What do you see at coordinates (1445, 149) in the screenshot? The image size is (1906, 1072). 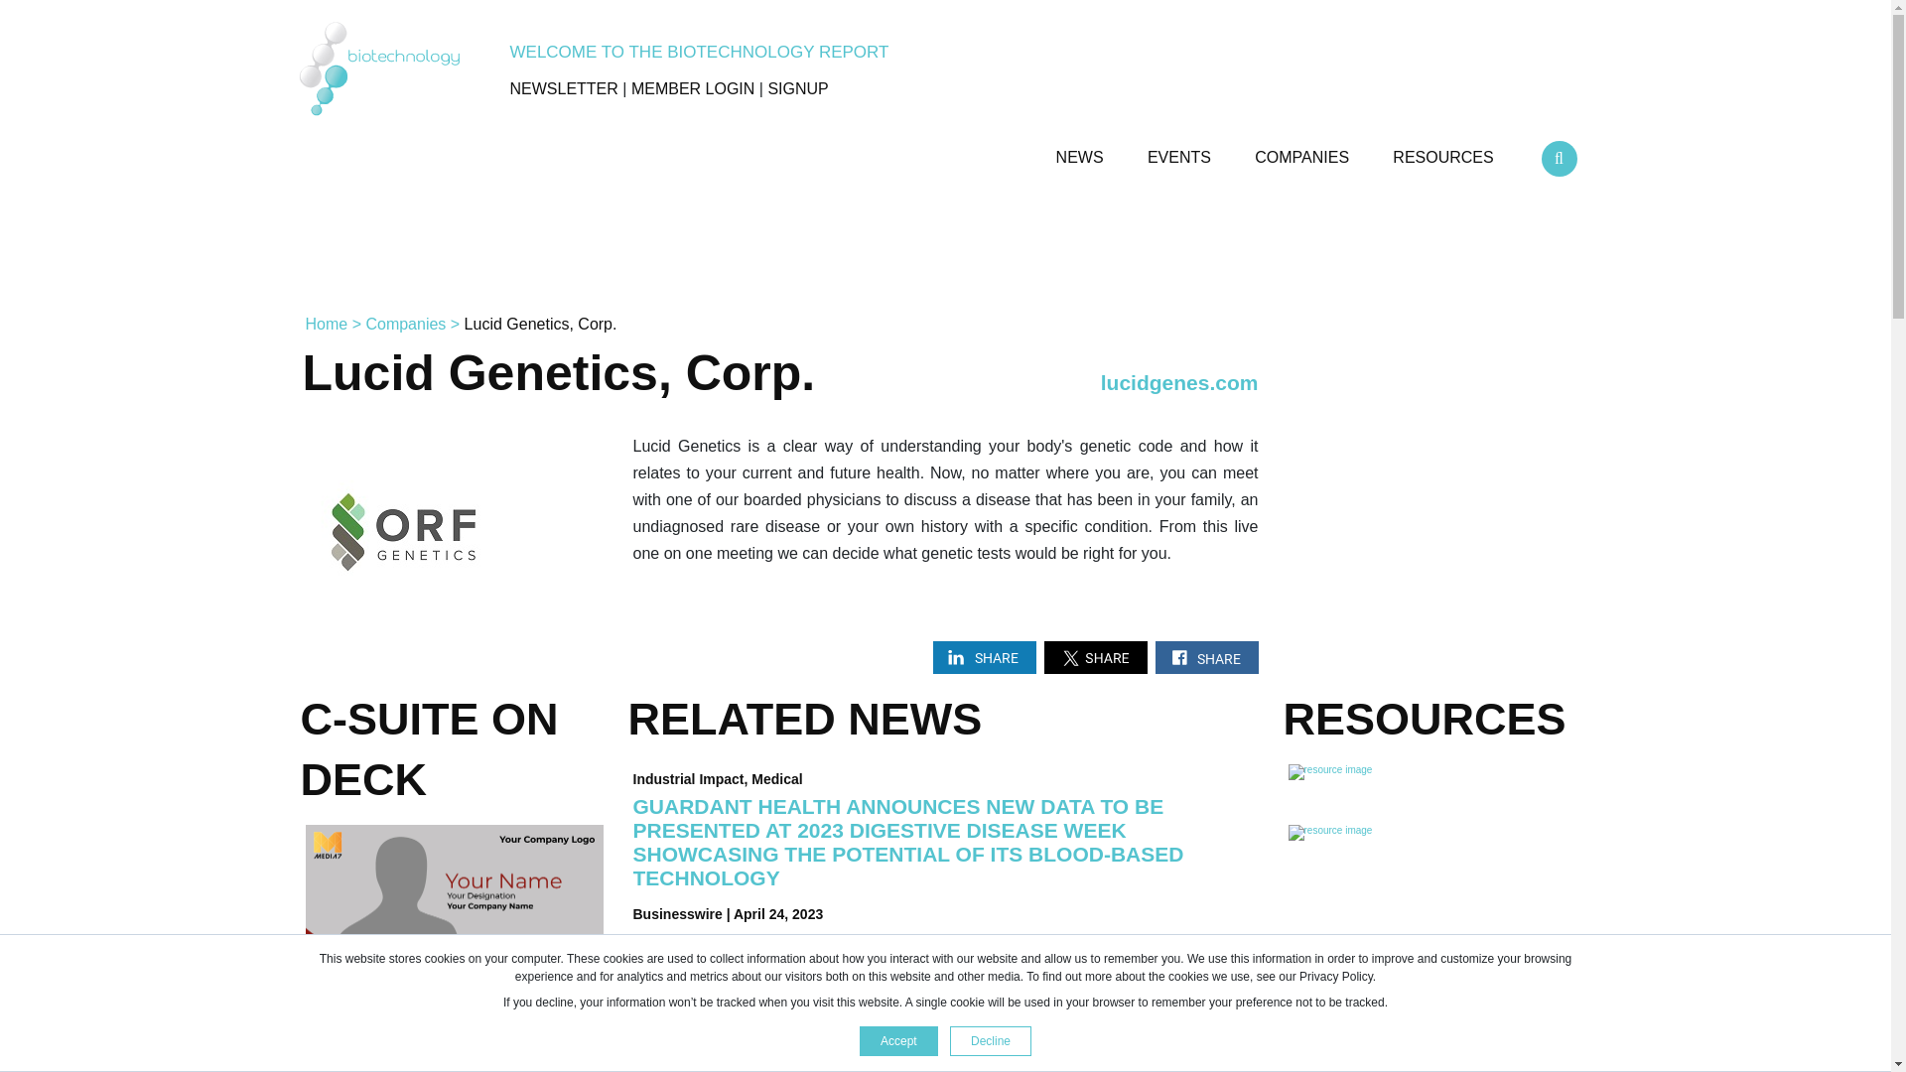 I see `RESOURCES` at bounding box center [1445, 149].